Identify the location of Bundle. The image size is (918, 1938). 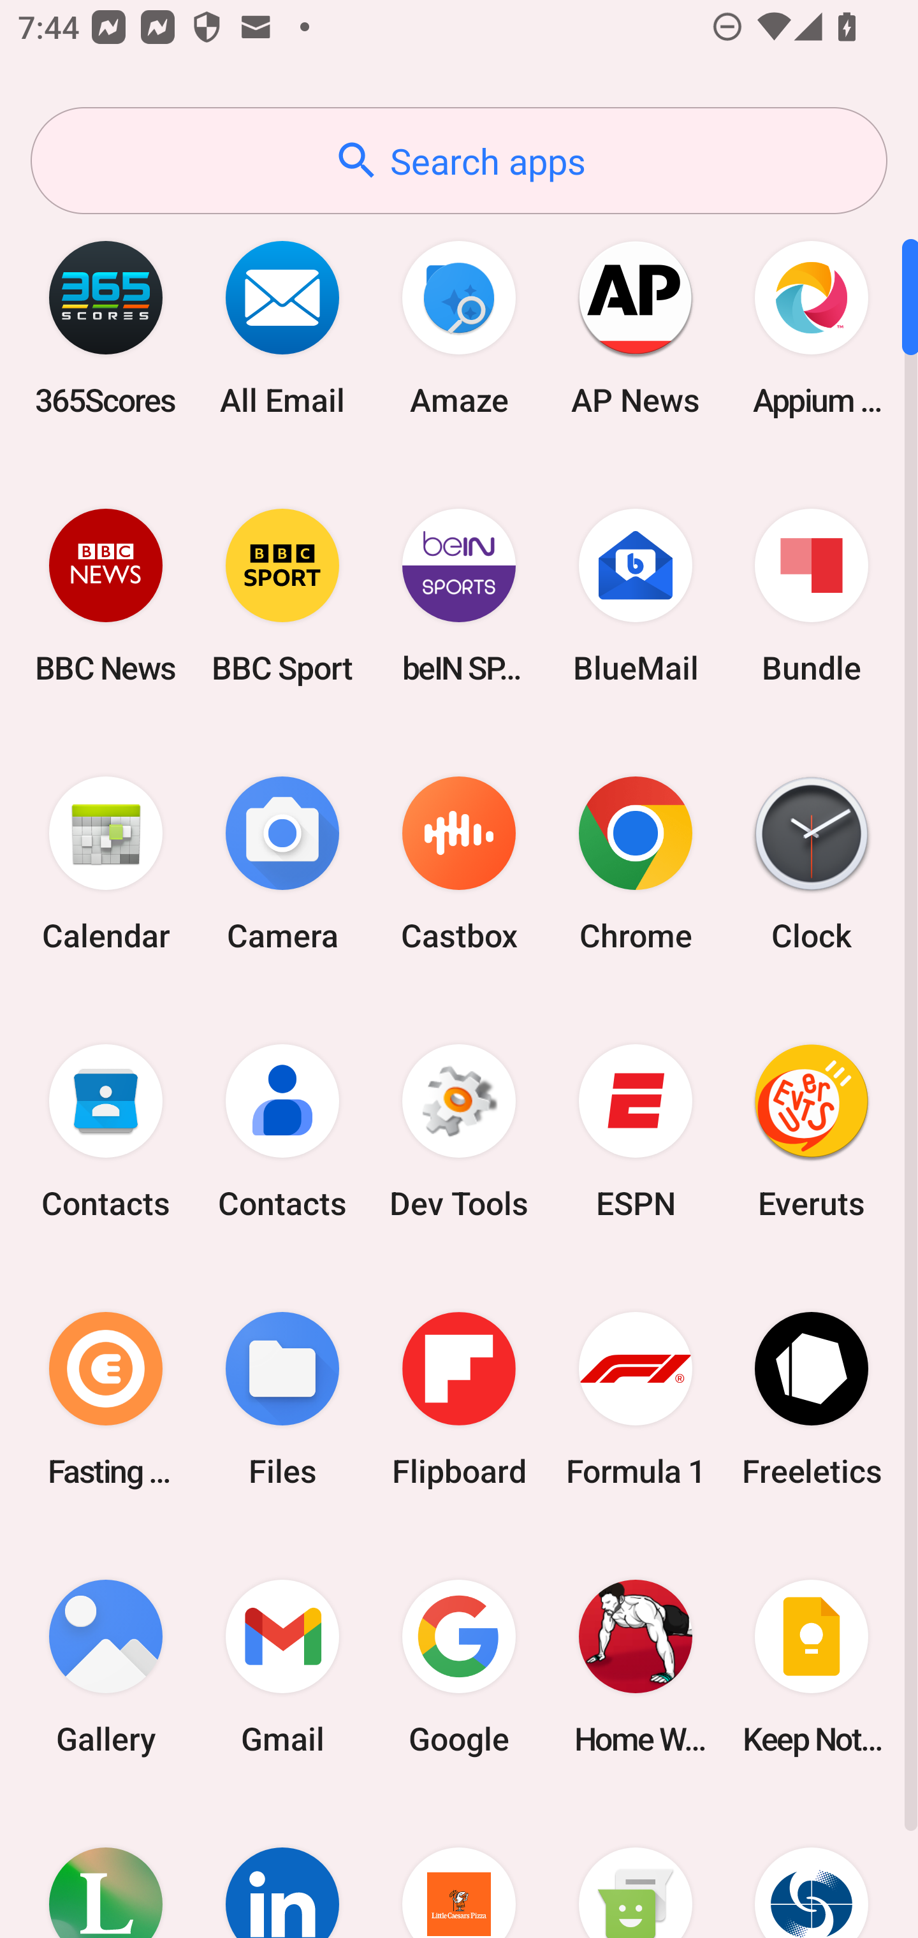
(812, 595).